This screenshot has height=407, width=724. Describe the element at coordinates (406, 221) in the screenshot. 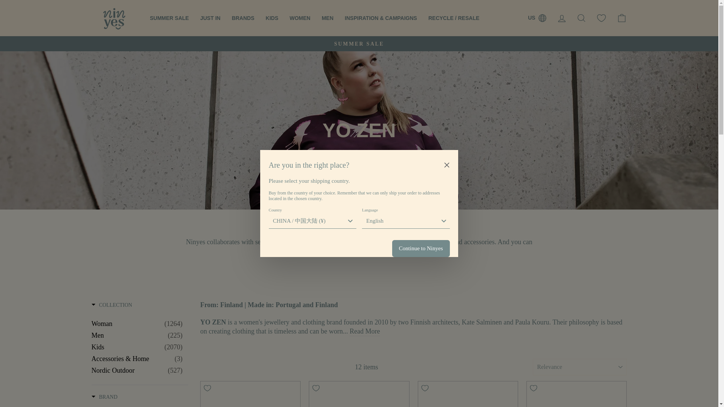

I see `English` at that location.